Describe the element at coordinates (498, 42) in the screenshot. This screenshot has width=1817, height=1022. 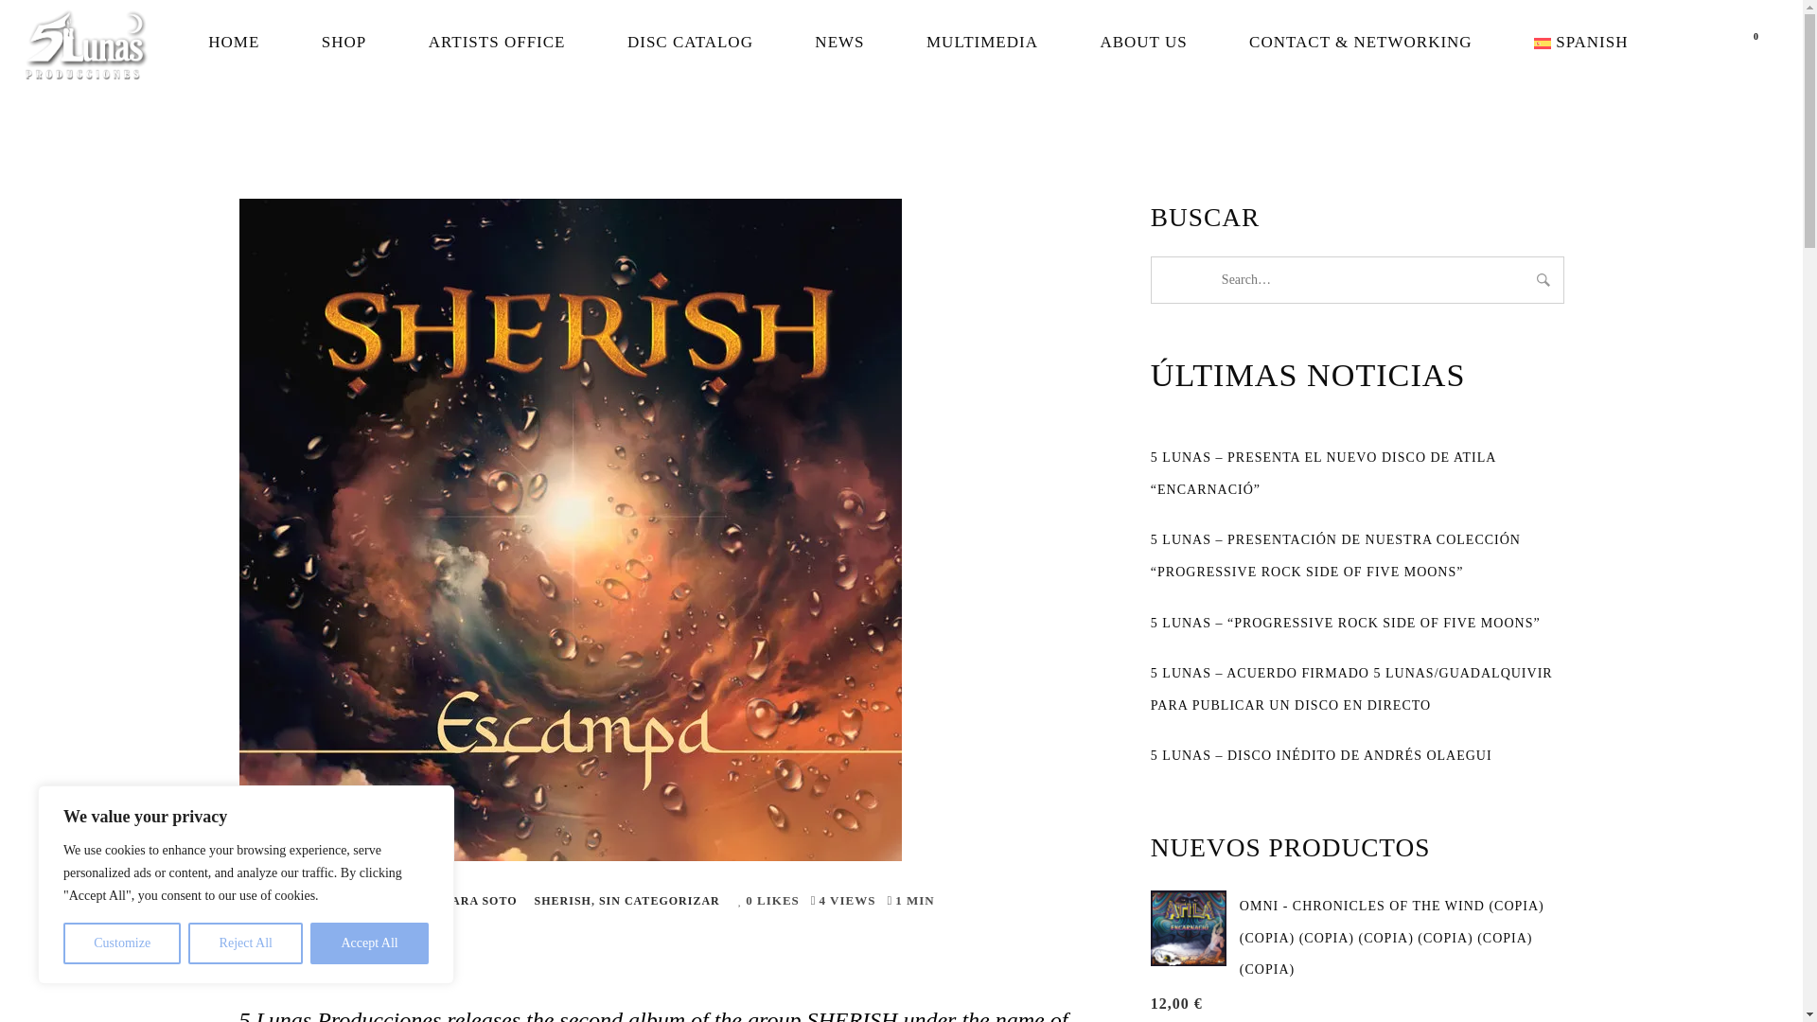
I see `ARTISTS OFFICE` at that location.